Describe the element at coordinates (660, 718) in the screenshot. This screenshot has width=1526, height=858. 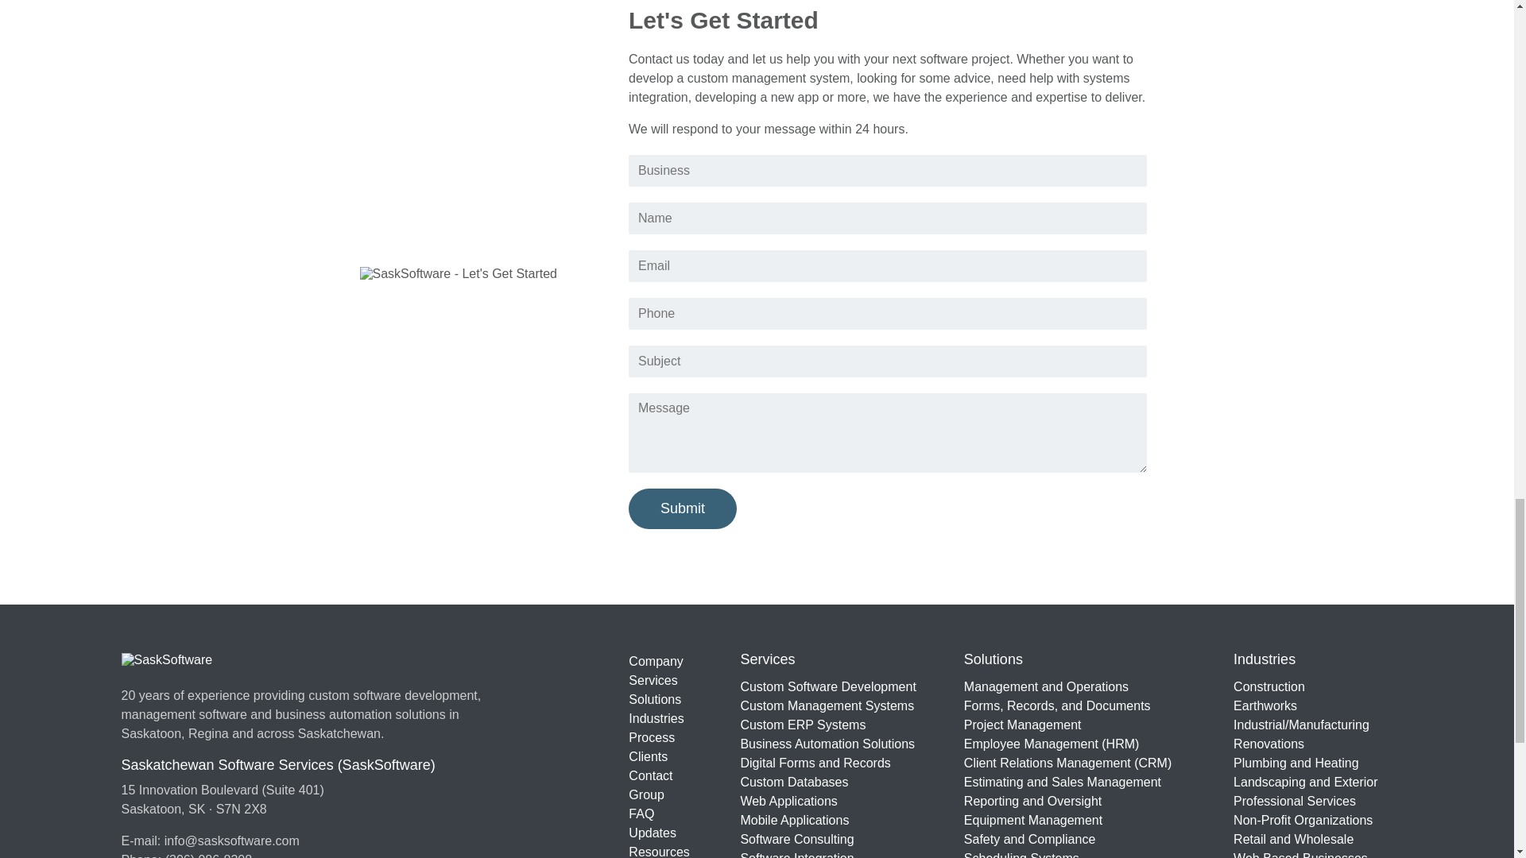
I see `Industries` at that location.